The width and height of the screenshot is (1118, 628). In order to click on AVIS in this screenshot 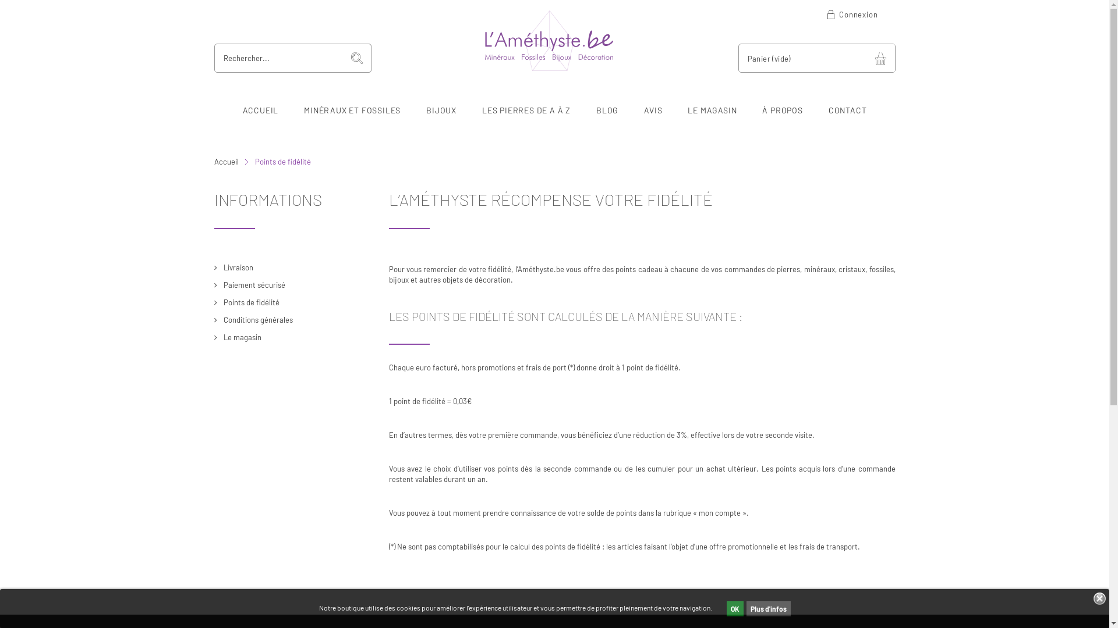, I will do `click(653, 110)`.